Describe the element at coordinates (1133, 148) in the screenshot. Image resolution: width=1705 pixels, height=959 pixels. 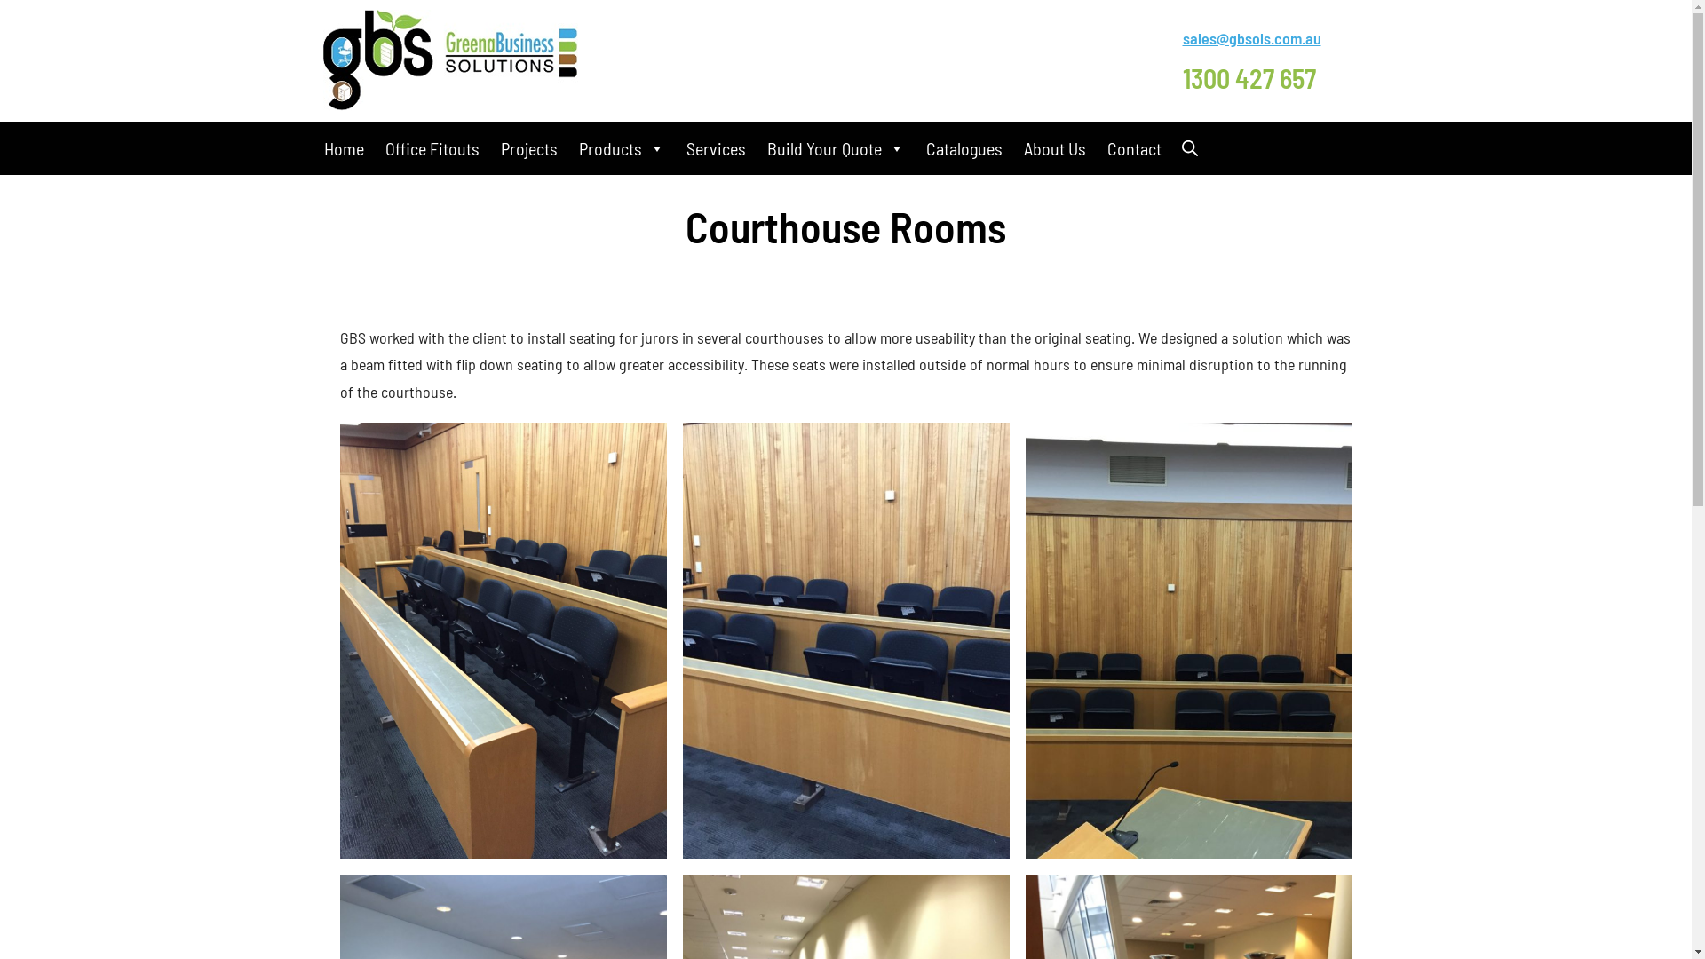
I see `Contact` at that location.